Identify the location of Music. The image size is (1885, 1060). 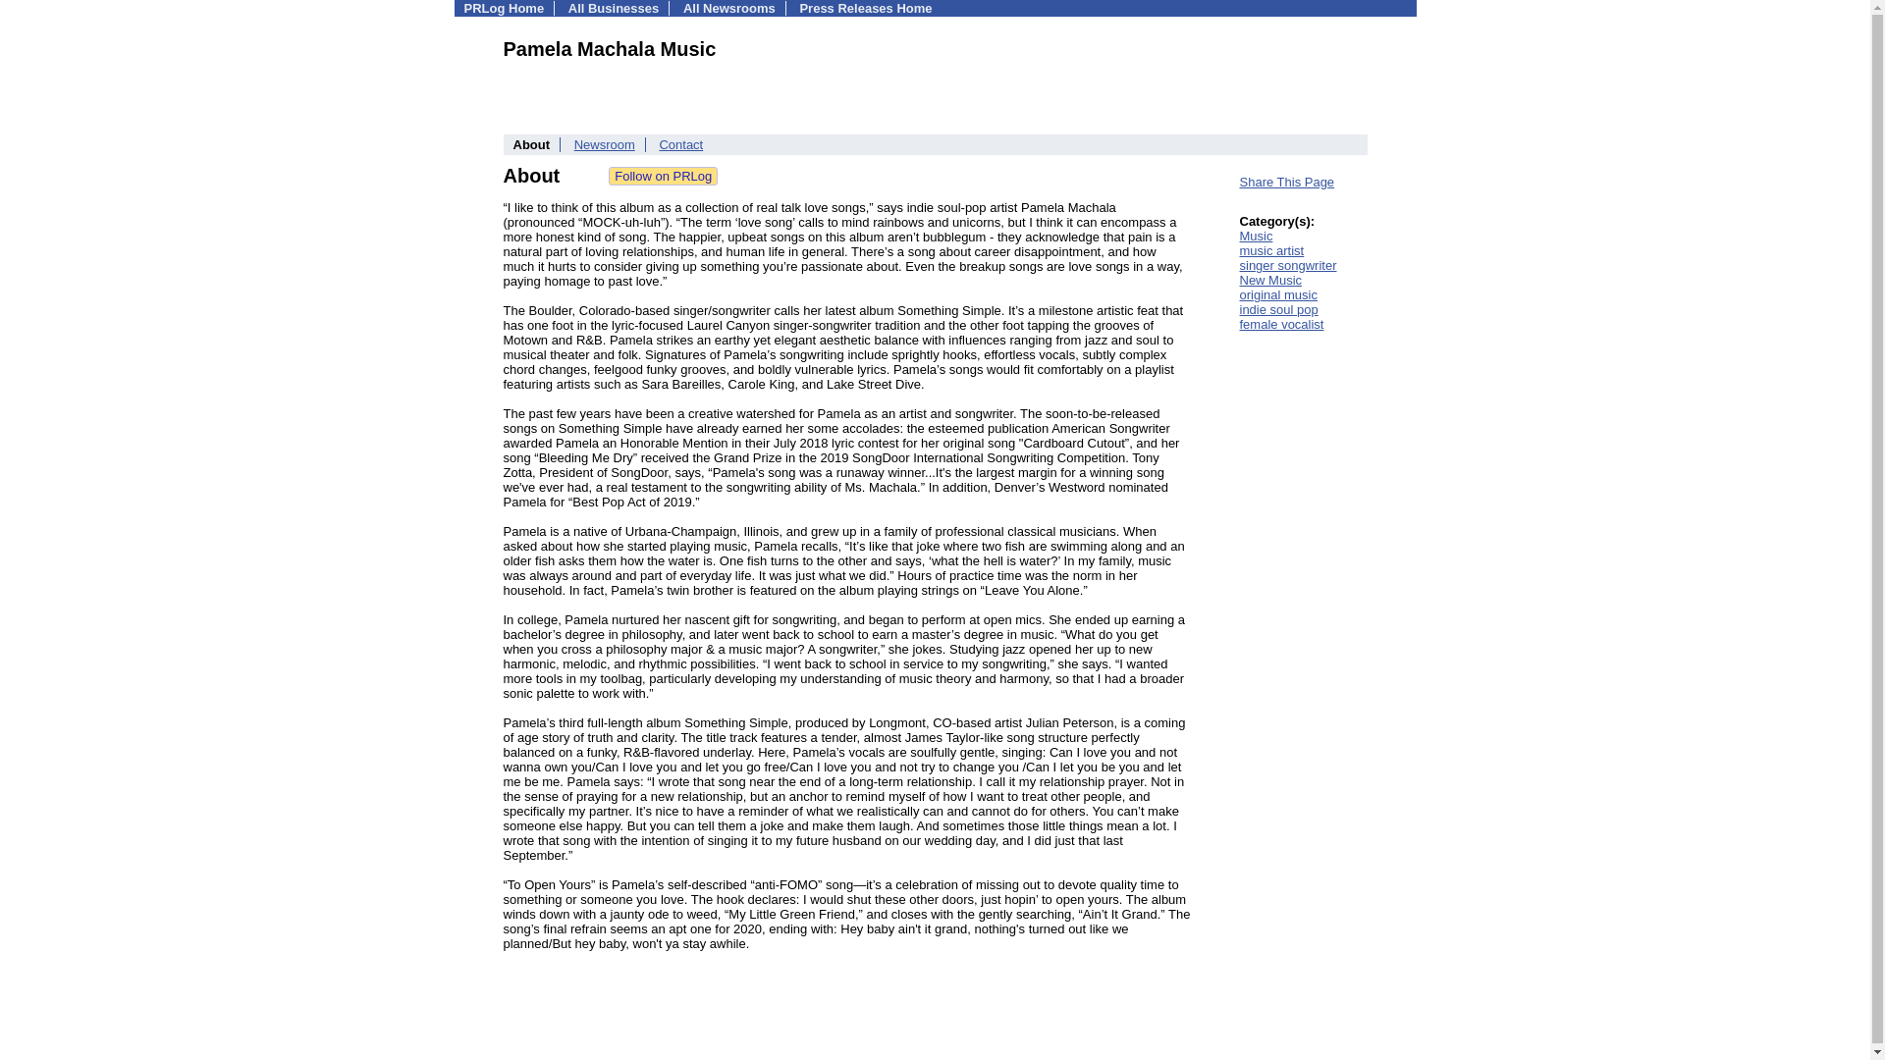
(1255, 236).